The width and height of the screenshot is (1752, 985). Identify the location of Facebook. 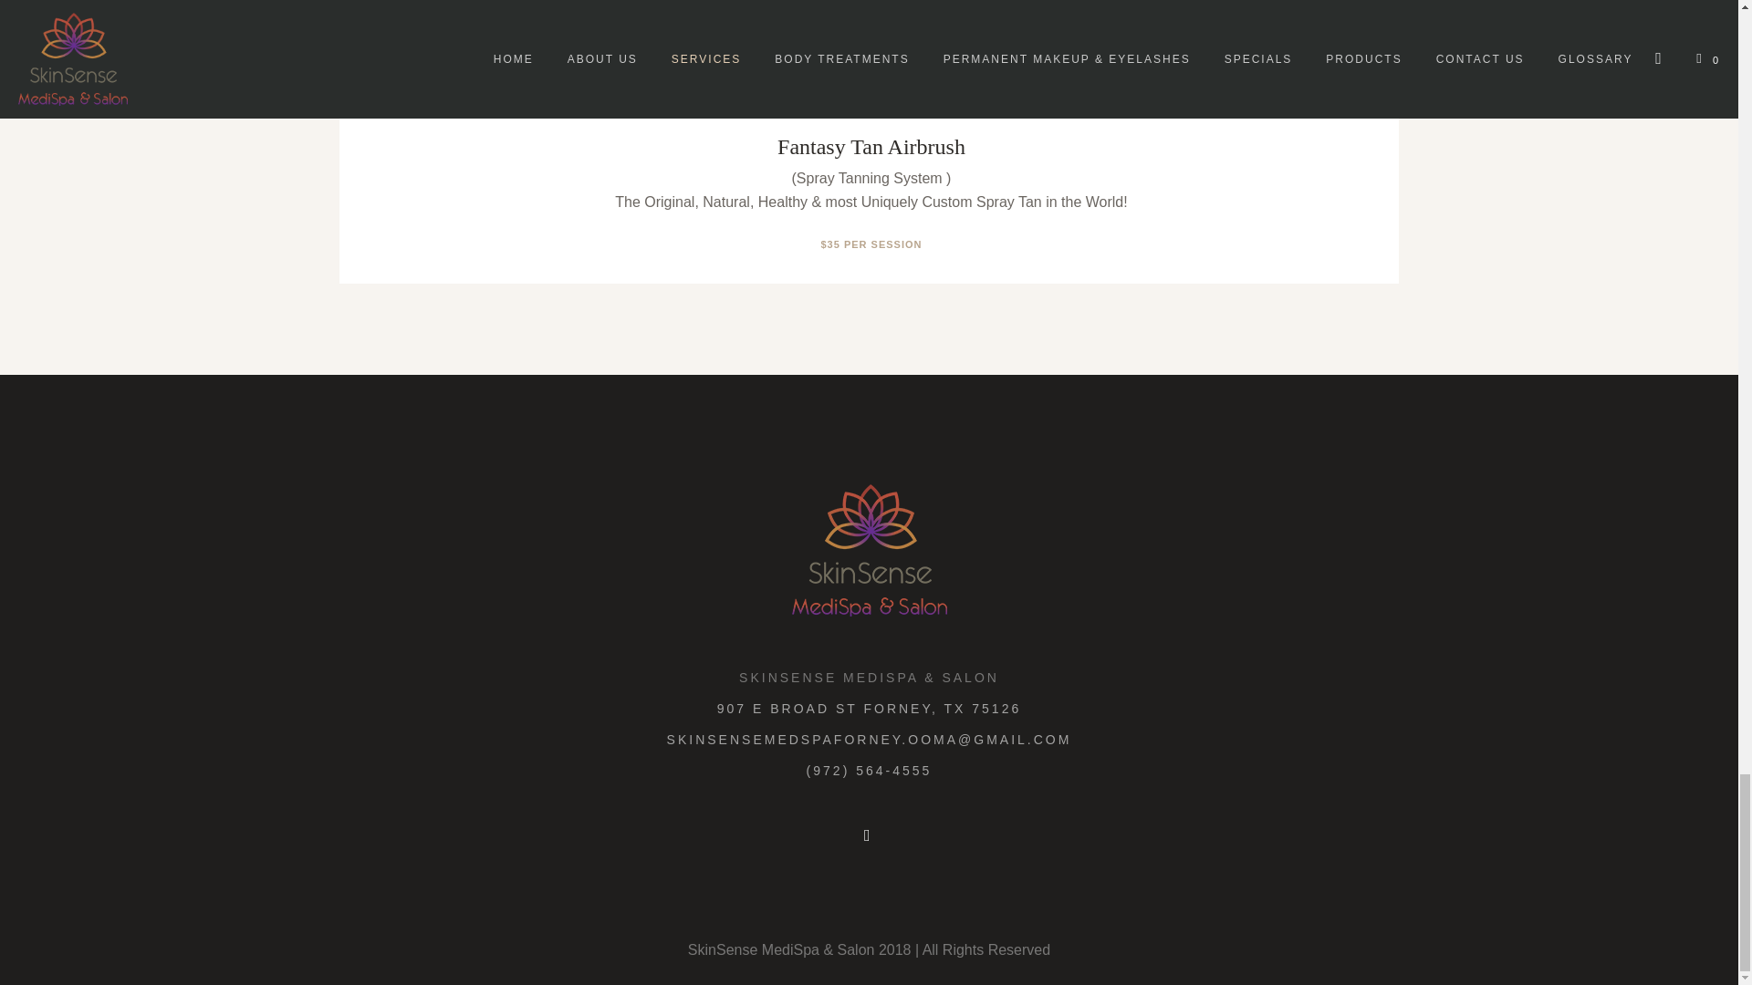
(867, 835).